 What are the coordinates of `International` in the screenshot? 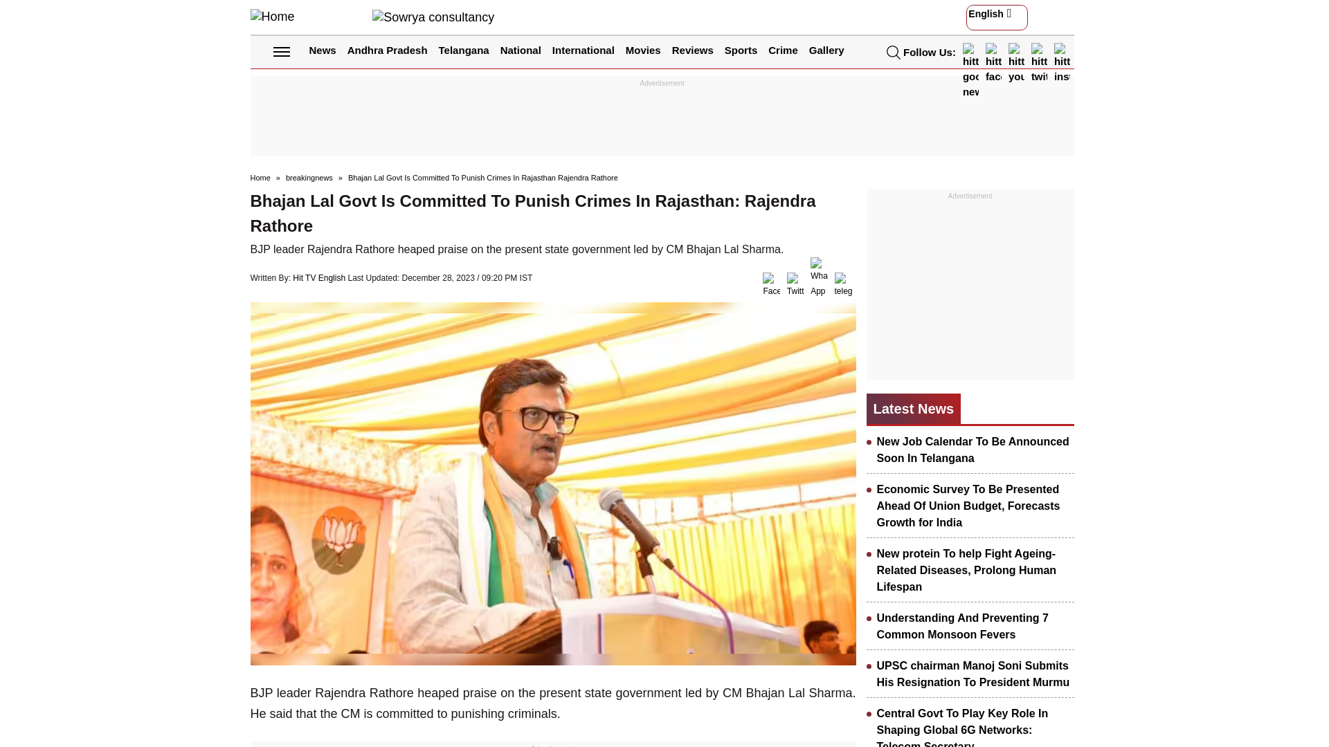 It's located at (583, 50).